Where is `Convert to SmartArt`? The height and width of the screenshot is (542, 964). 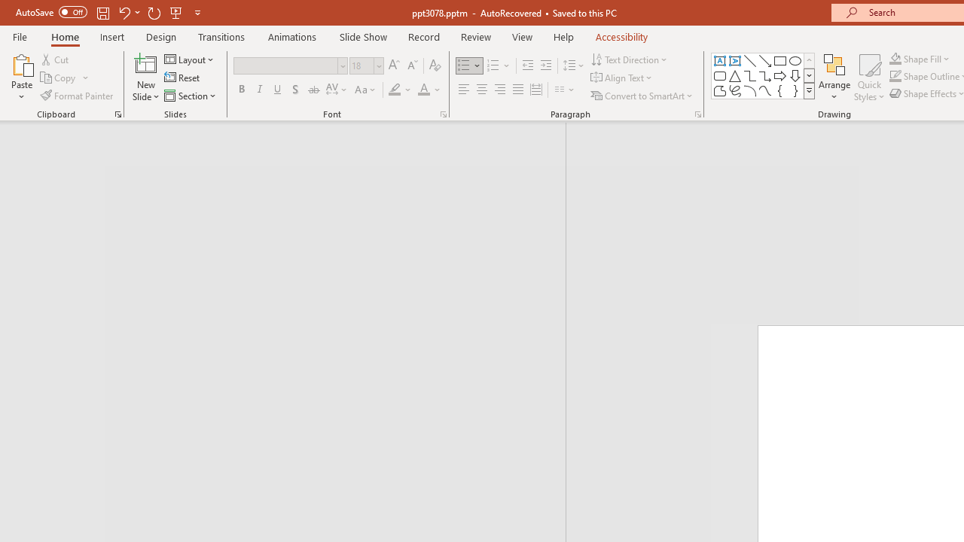 Convert to SmartArt is located at coordinates (642, 95).